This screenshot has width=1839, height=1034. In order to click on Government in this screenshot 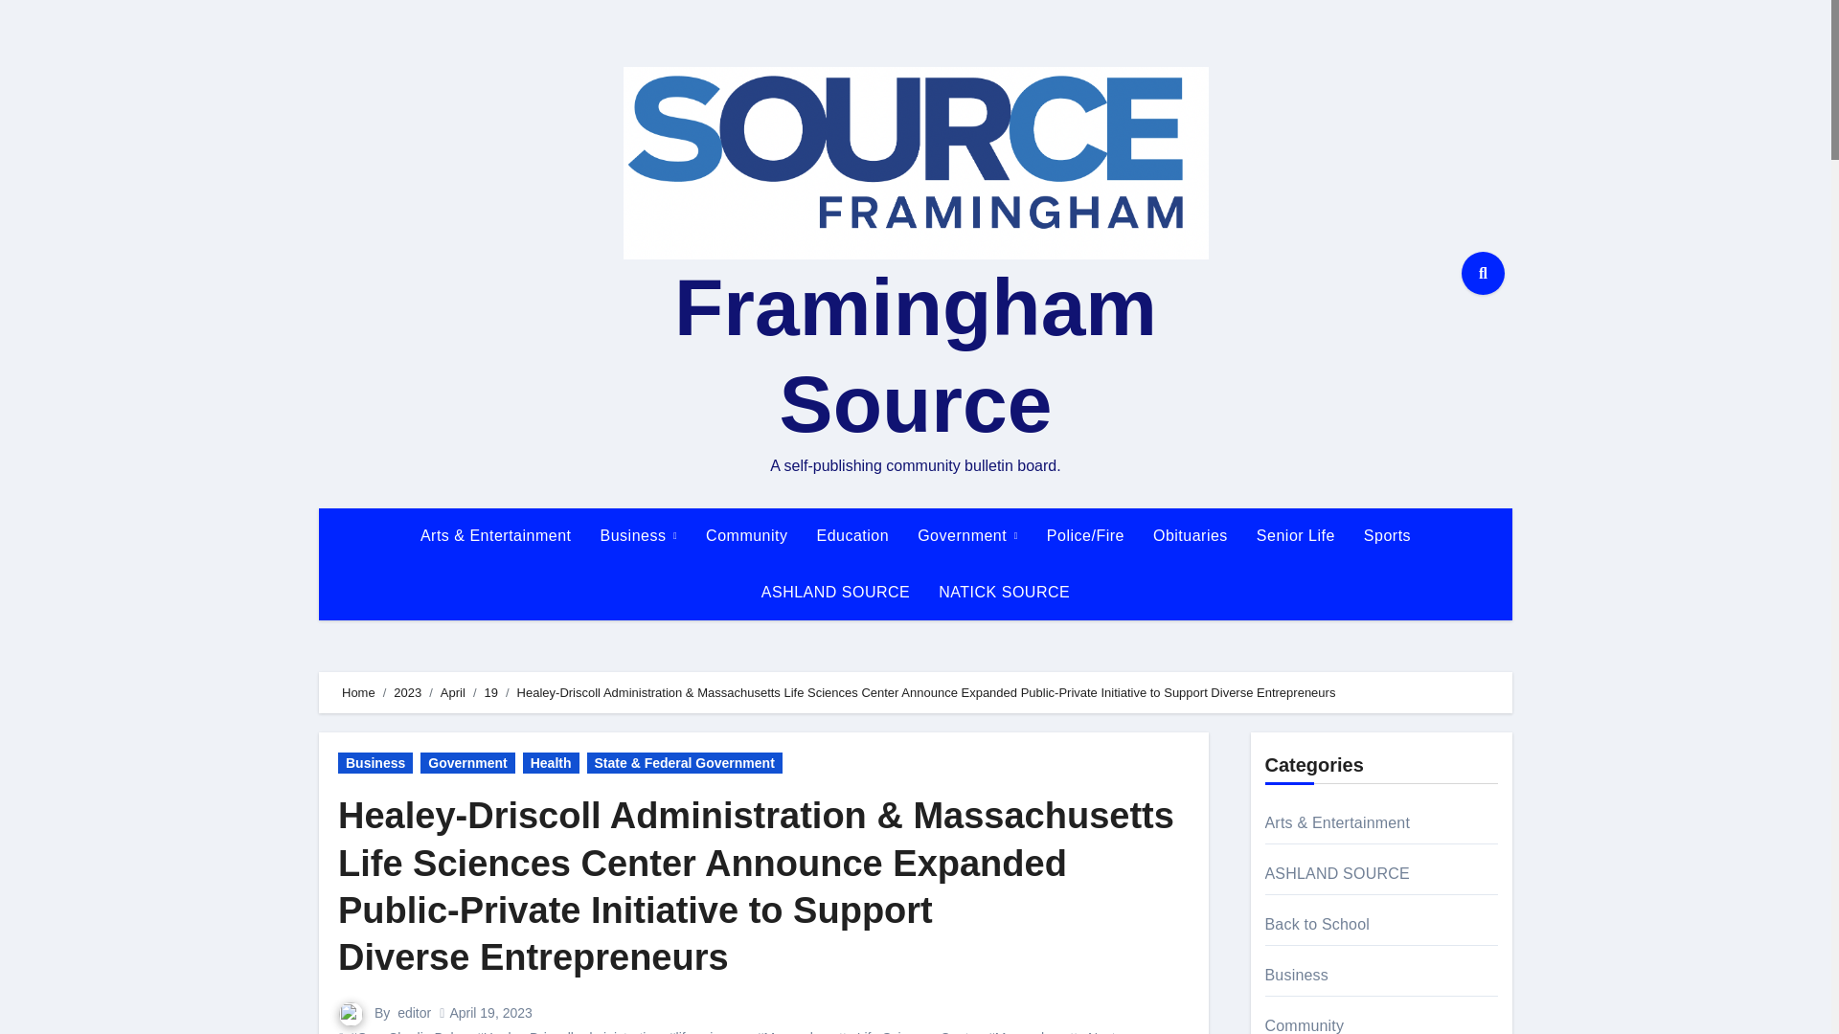, I will do `click(967, 536)`.